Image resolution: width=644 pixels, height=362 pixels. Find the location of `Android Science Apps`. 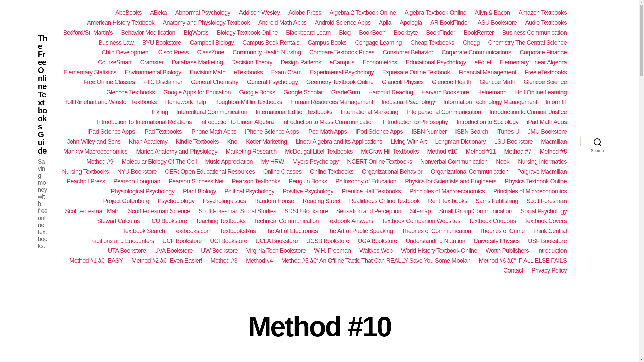

Android Science Apps is located at coordinates (342, 23).